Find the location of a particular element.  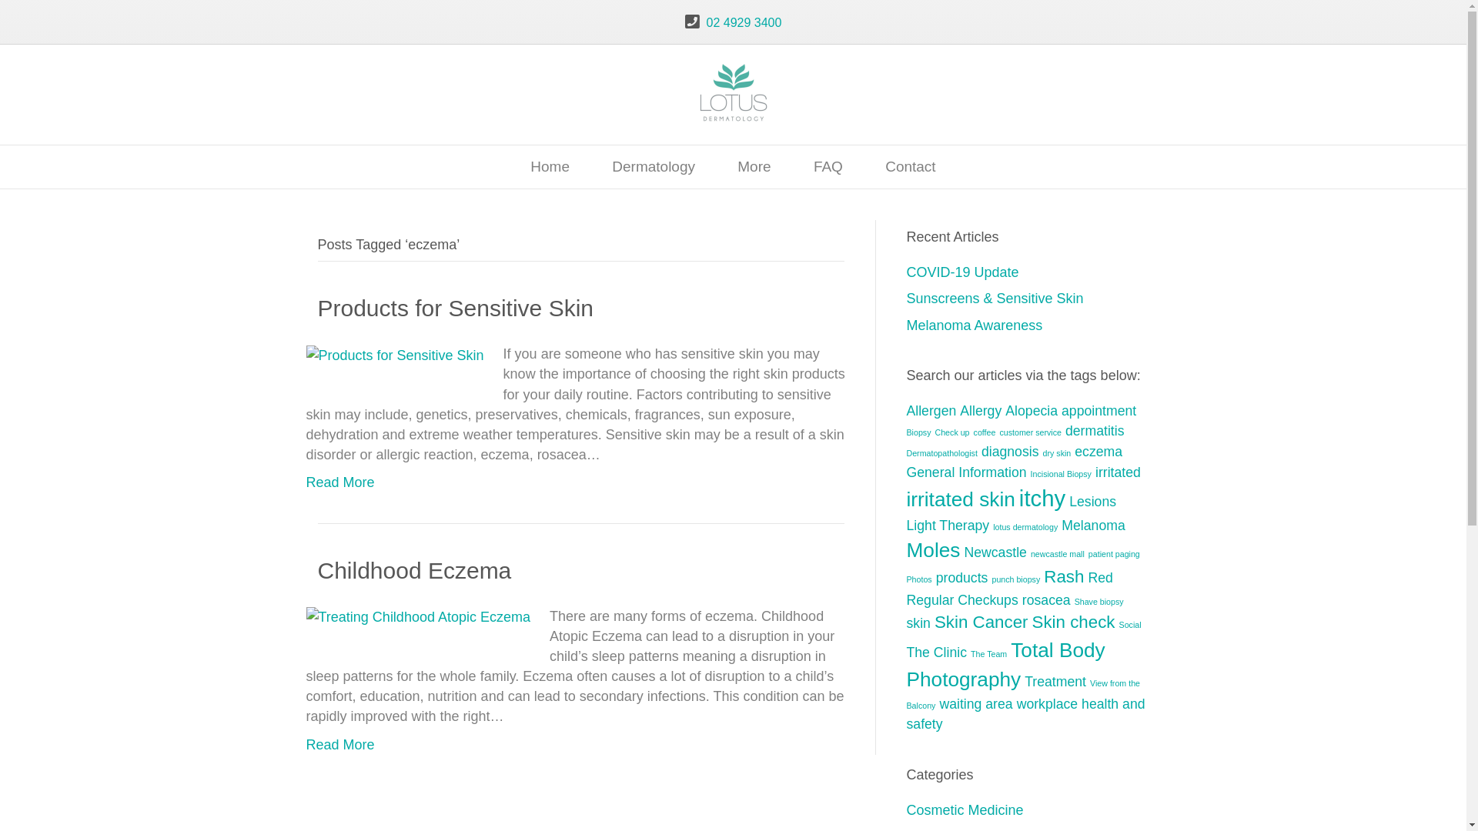

The Clinic is located at coordinates (938, 652).